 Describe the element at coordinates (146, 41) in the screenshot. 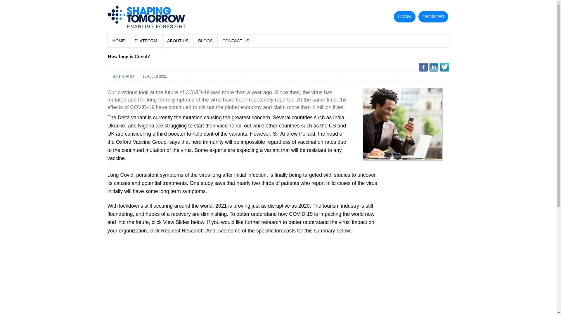

I see `PLATFORM` at that location.